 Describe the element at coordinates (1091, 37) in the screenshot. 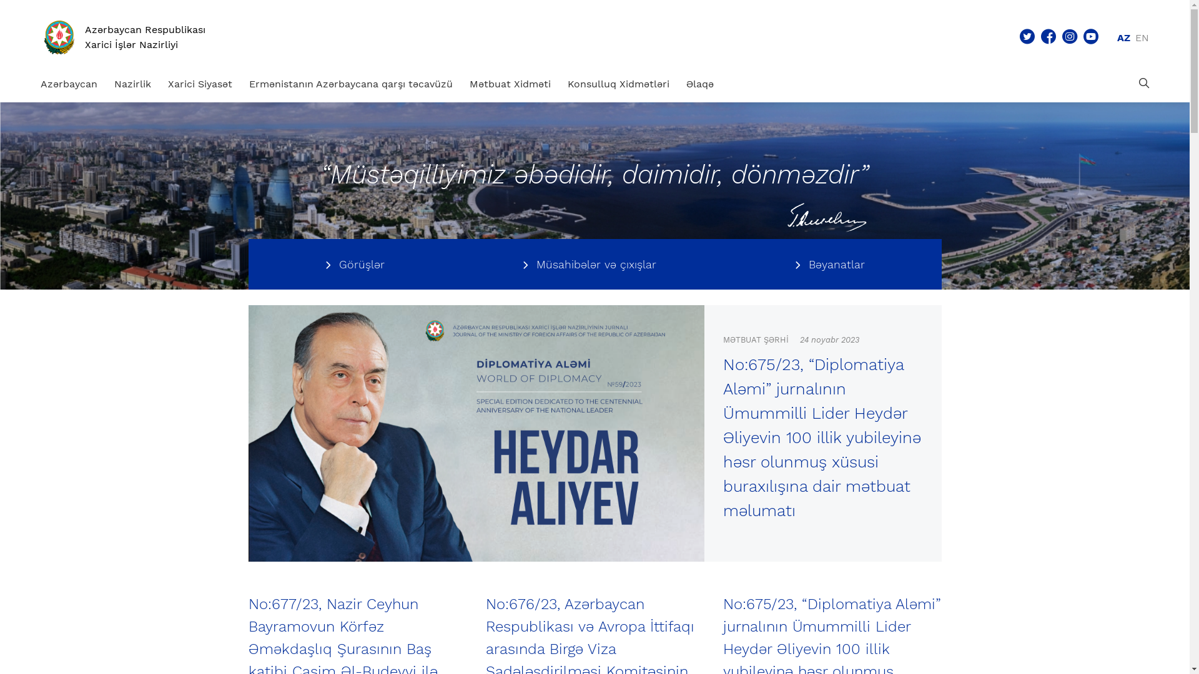

I see `Sosial menu - Youtube` at that location.